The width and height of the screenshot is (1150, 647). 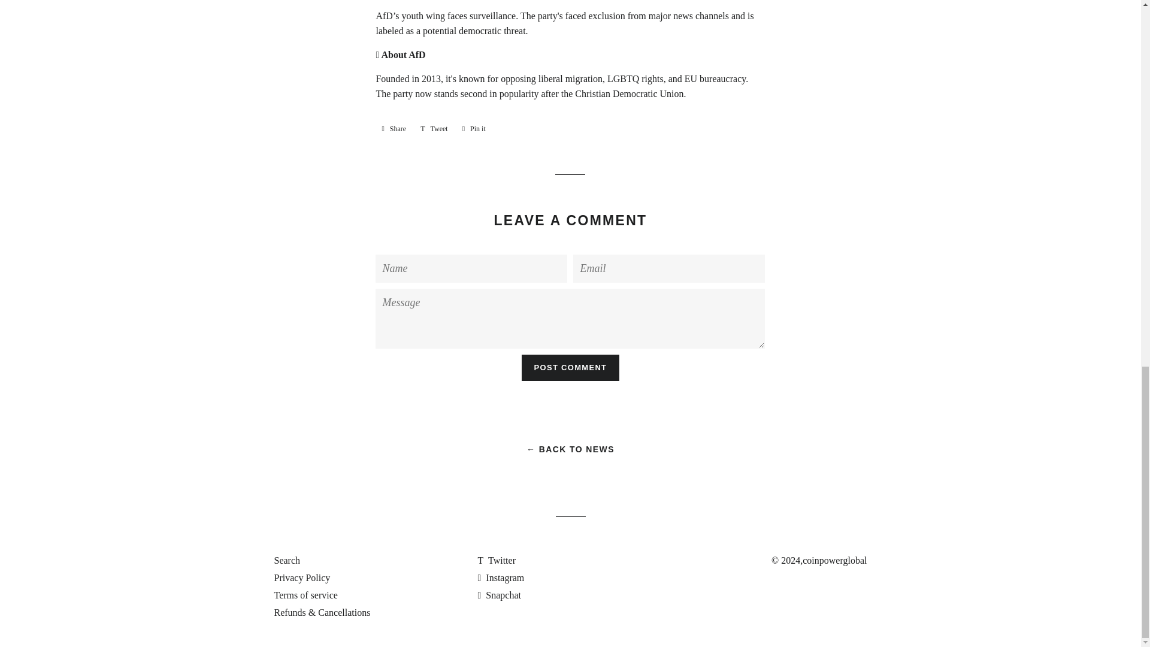 What do you see at coordinates (287, 560) in the screenshot?
I see `Terms of service` at bounding box center [287, 560].